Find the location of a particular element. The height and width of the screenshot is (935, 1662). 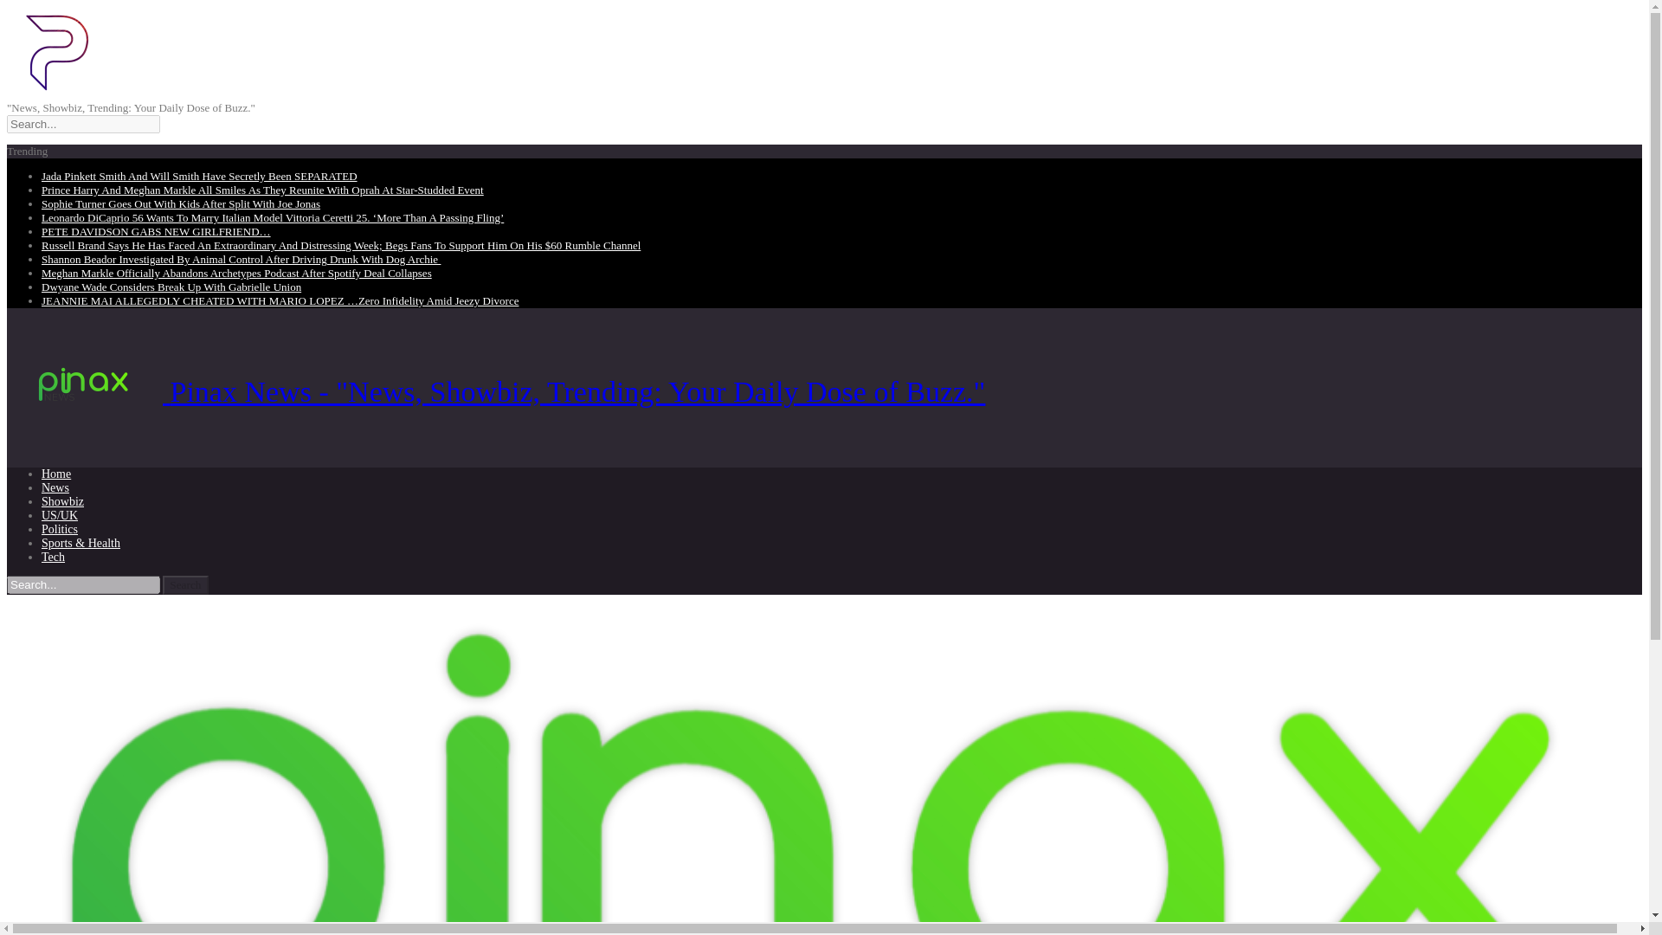

Showbiz is located at coordinates (62, 502).